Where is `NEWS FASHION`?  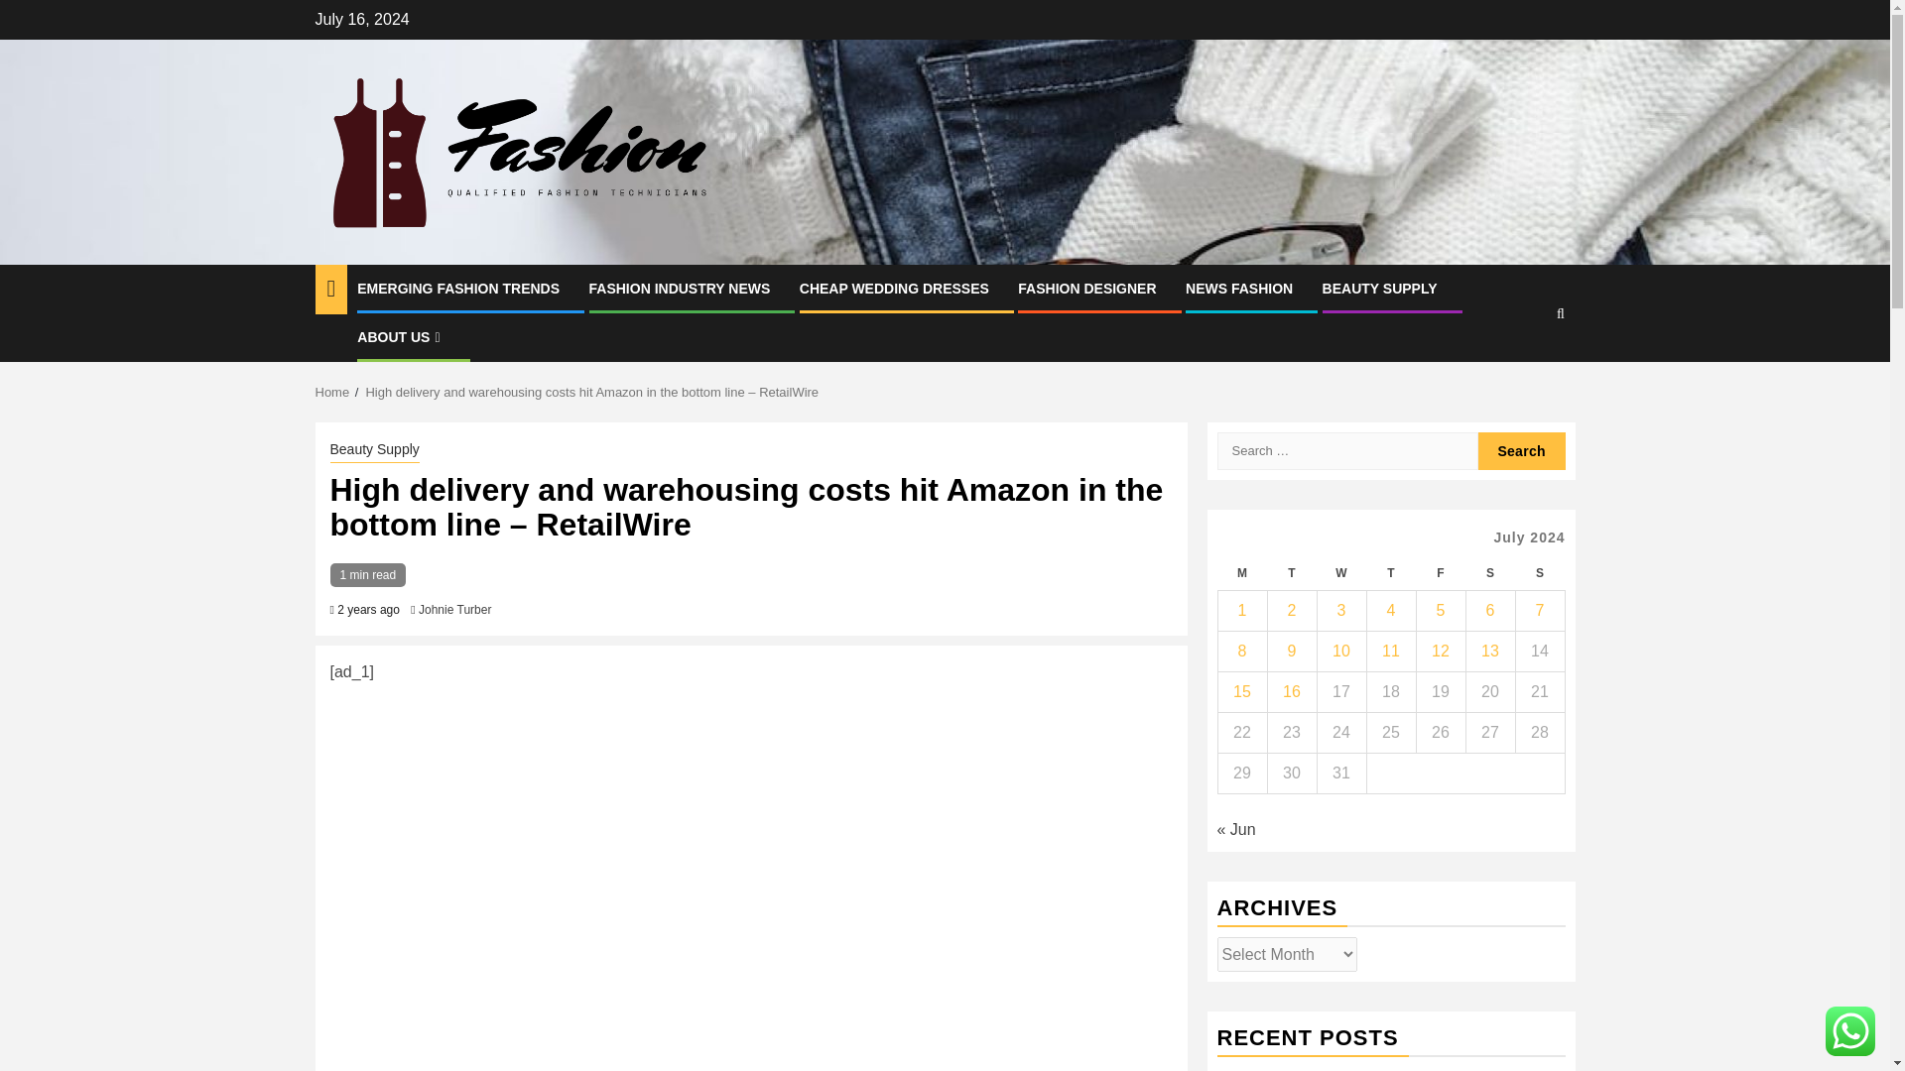
NEWS FASHION is located at coordinates (1238, 288).